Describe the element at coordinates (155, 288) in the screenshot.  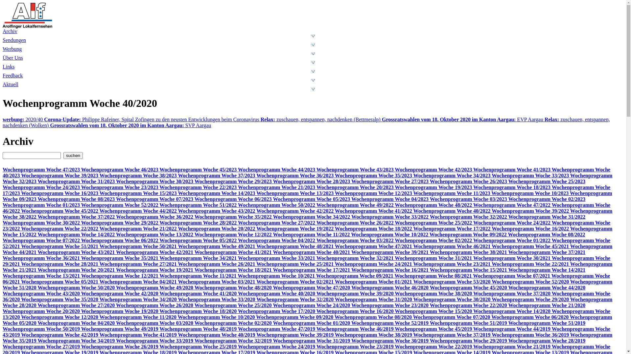
I see `Wochenprogramm Woche 49/2020` at that location.